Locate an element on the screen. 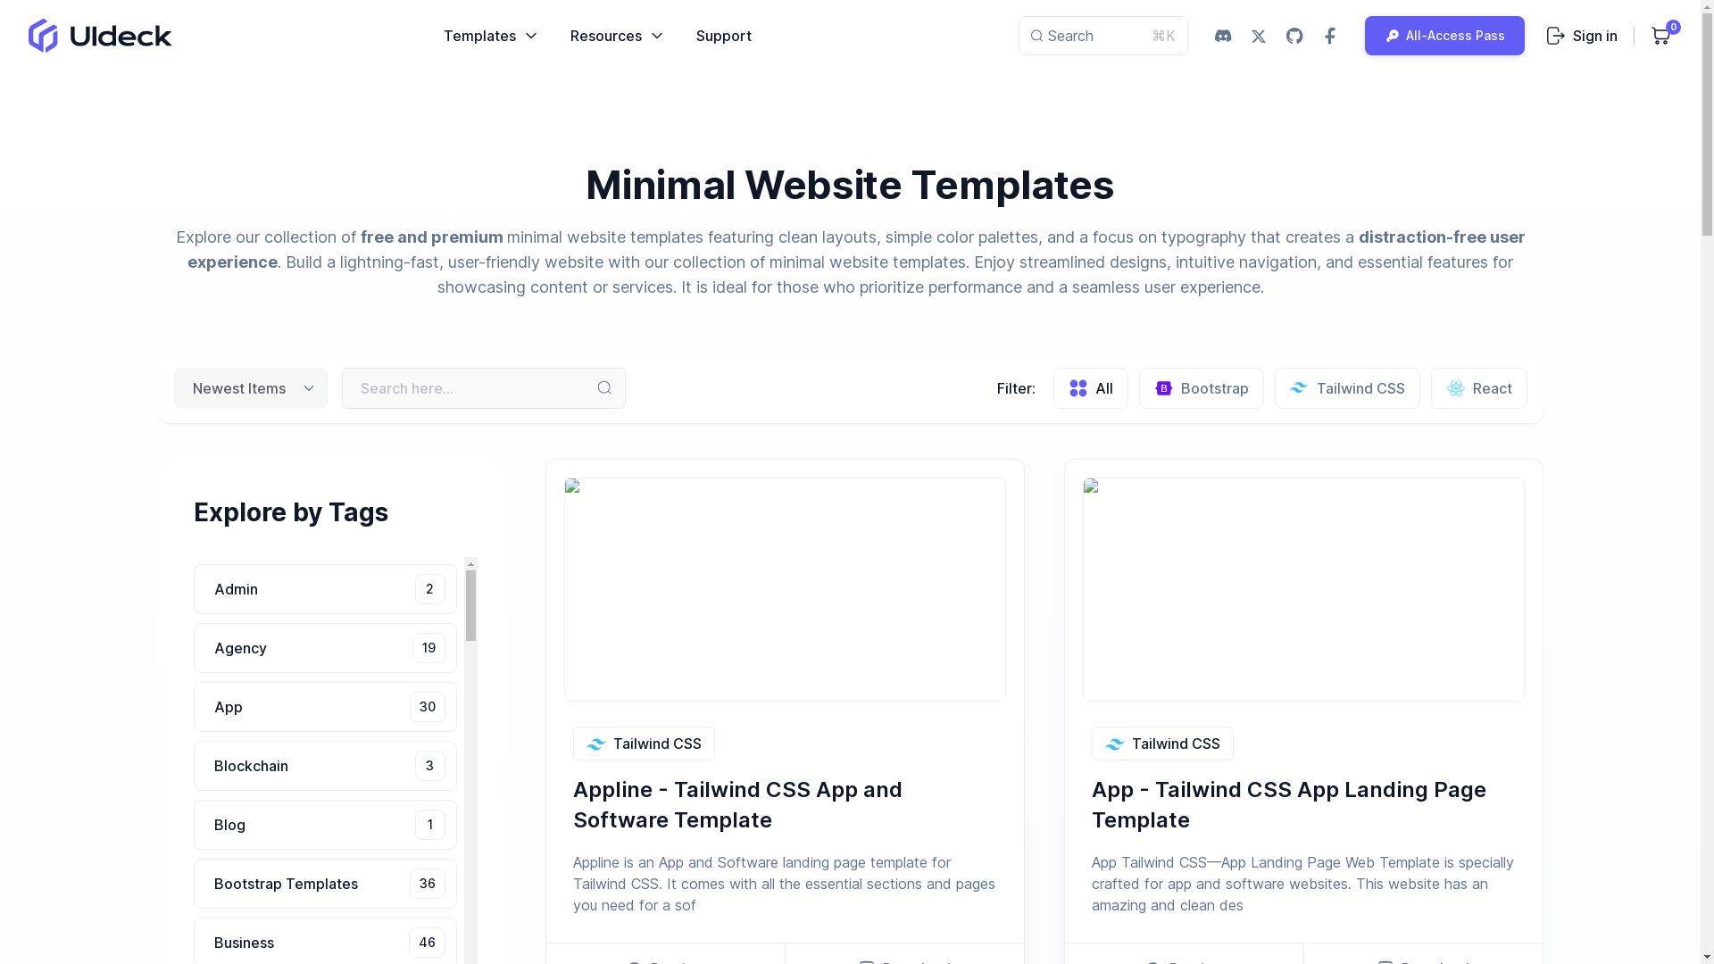 Image resolution: width=1714 pixels, height=964 pixels. Tailwind CSS is located at coordinates (1202, 387).